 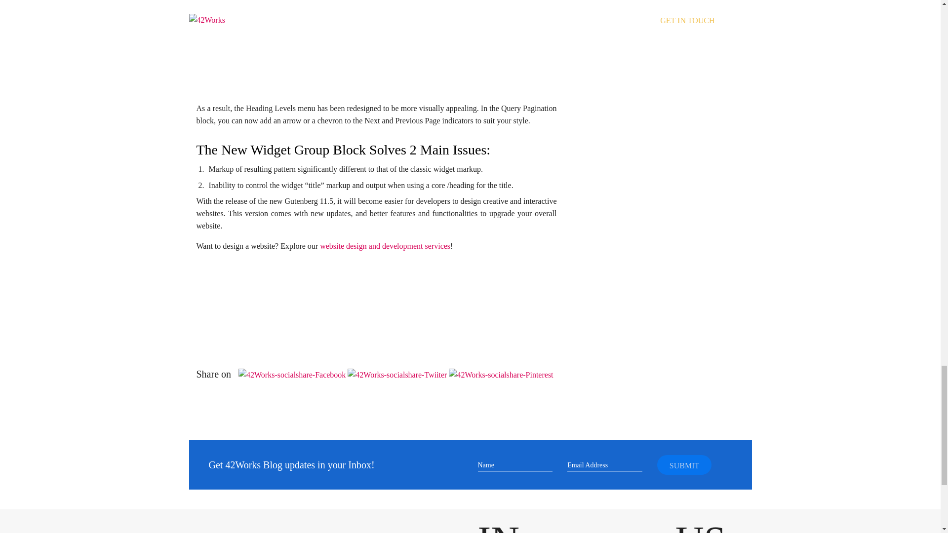 What do you see at coordinates (398, 374) in the screenshot?
I see `Click to share this post on Twitter` at bounding box center [398, 374].